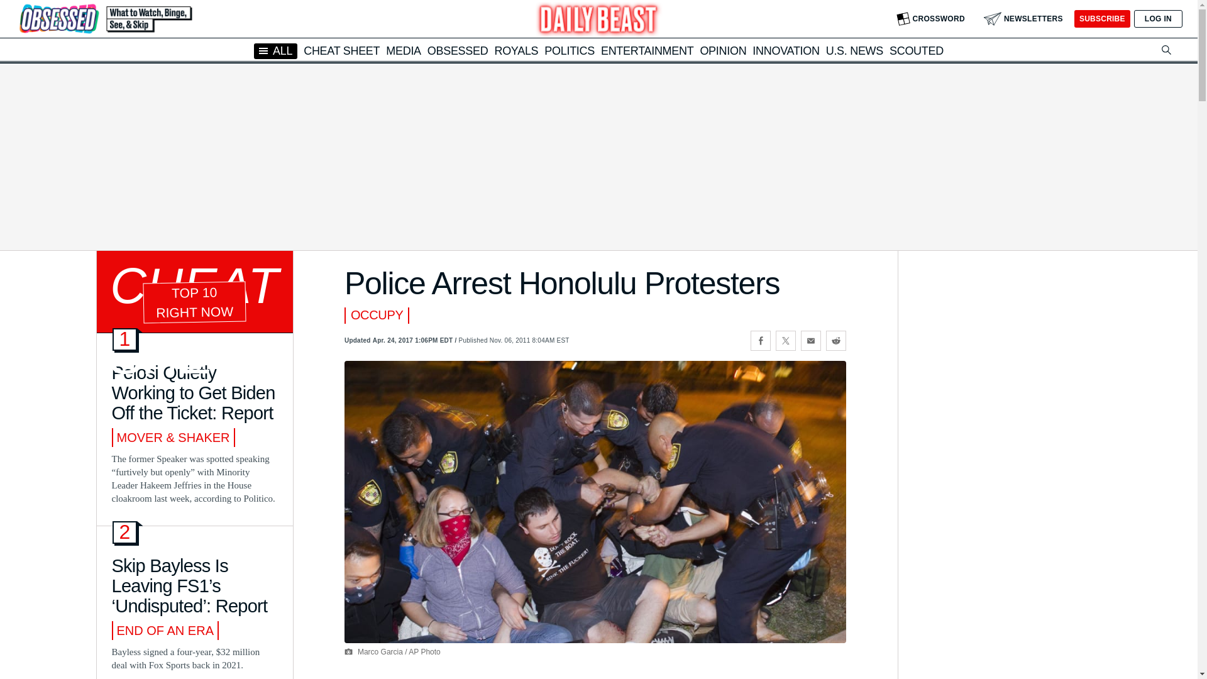 Image resolution: width=1207 pixels, height=679 pixels. Describe the element at coordinates (1101, 19) in the screenshot. I see `SUBSCRIBE` at that location.